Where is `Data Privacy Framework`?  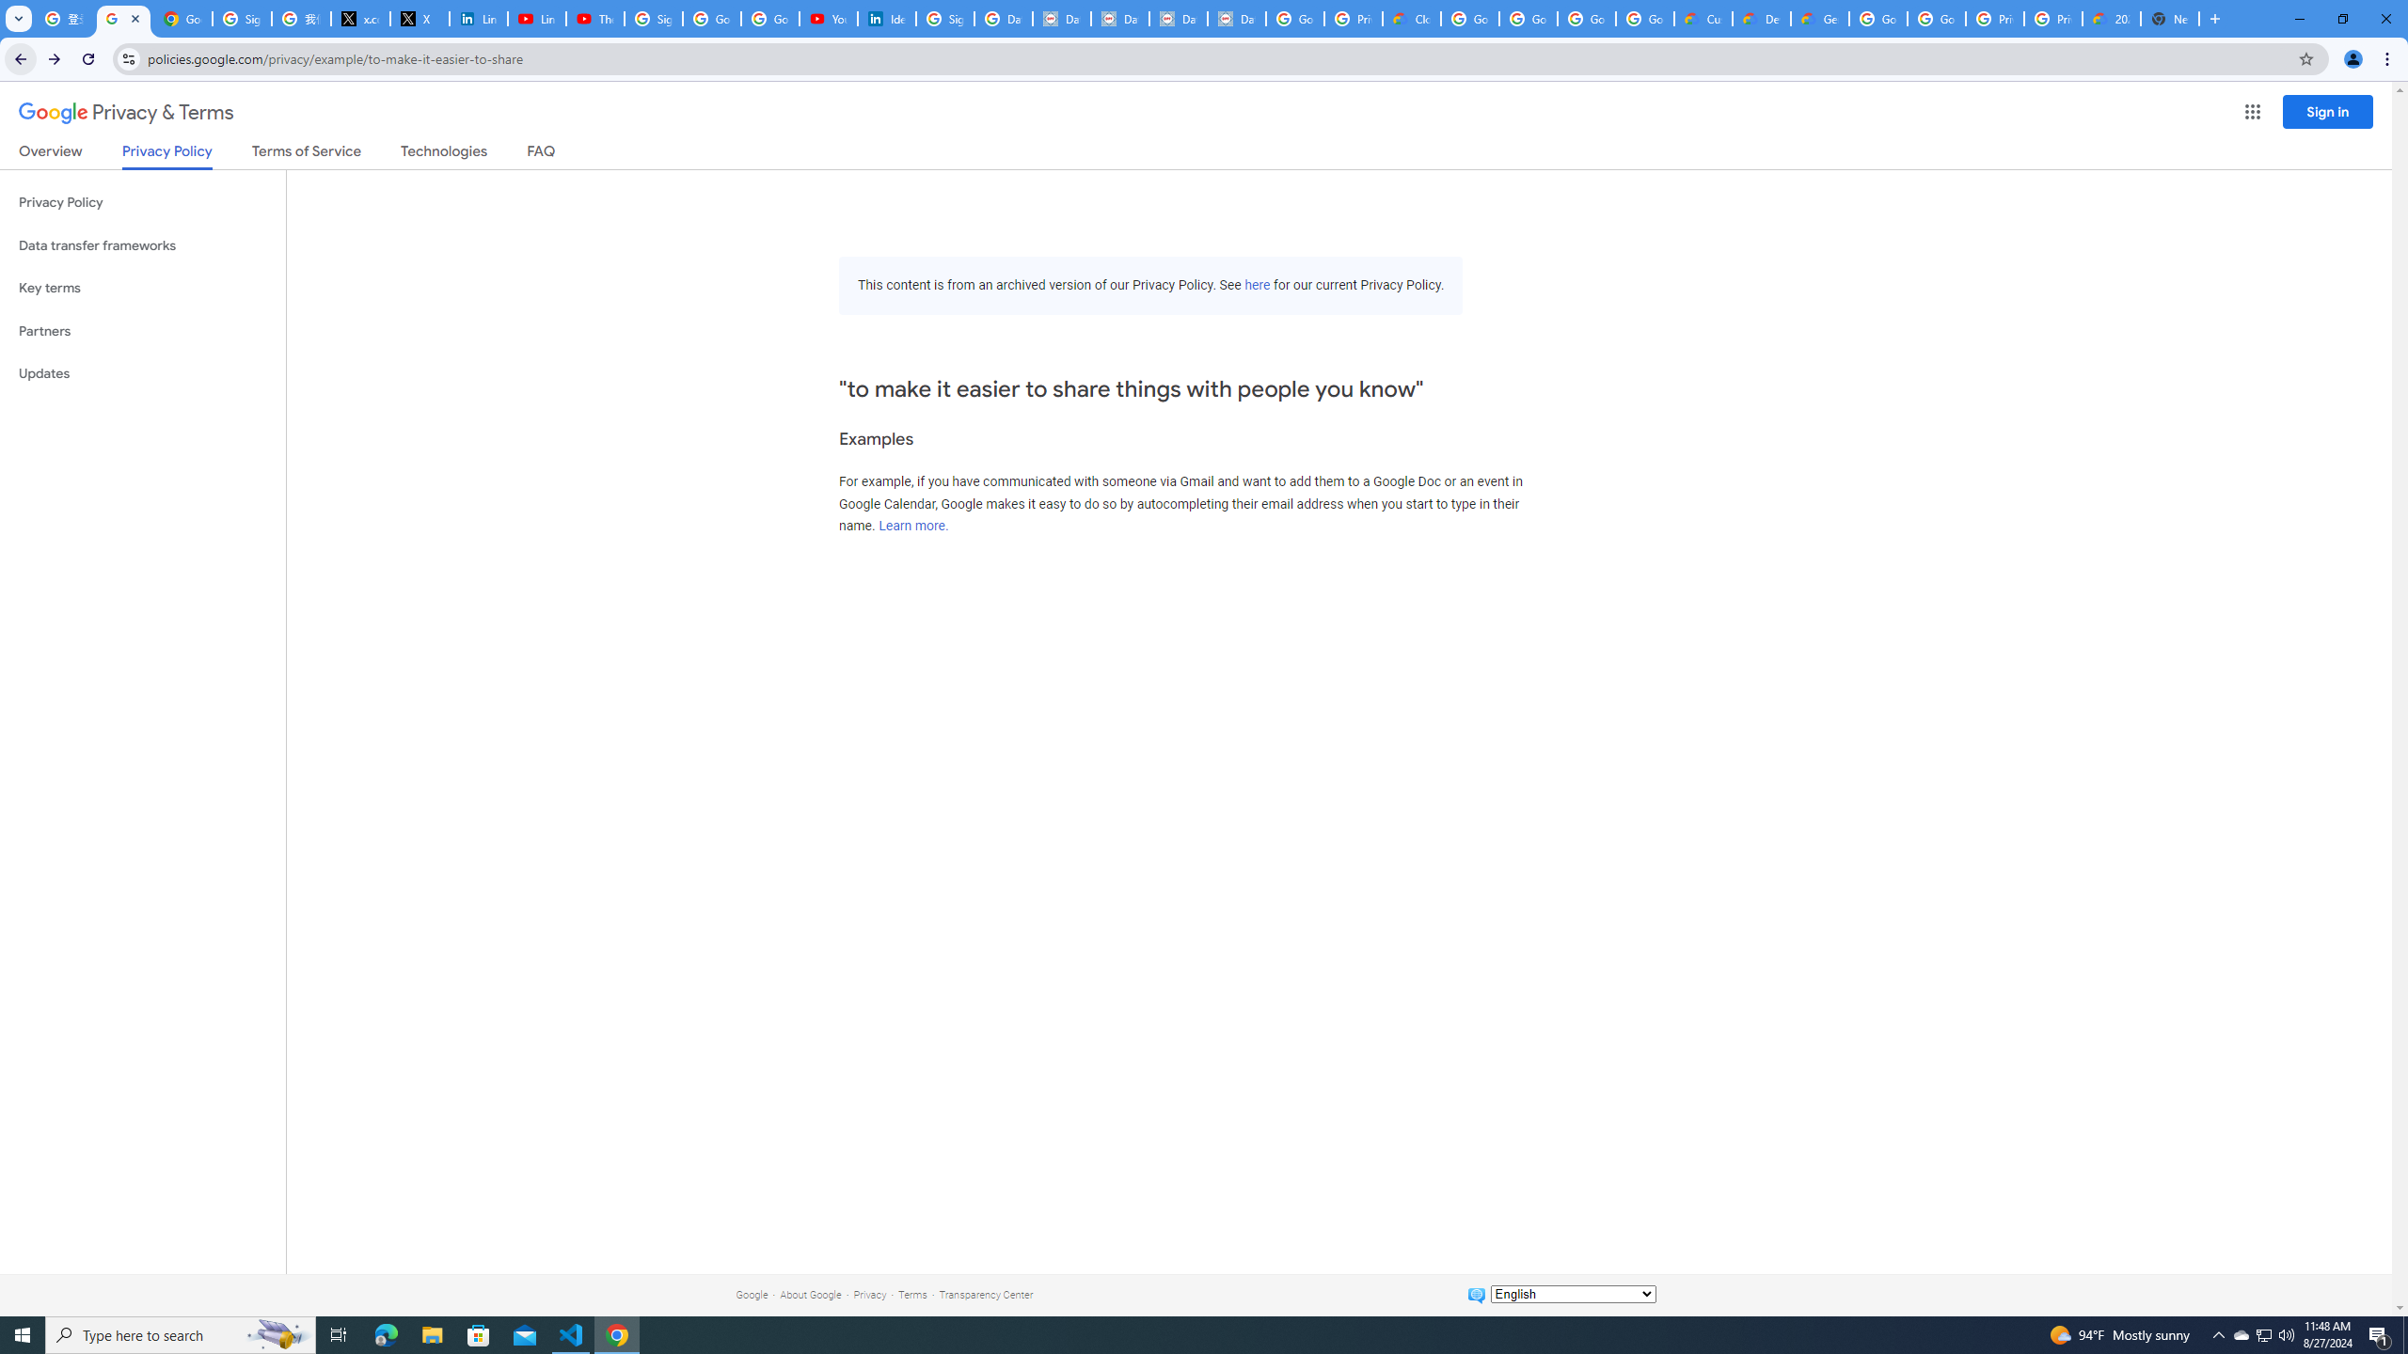
Data Privacy Framework is located at coordinates (1121, 19).